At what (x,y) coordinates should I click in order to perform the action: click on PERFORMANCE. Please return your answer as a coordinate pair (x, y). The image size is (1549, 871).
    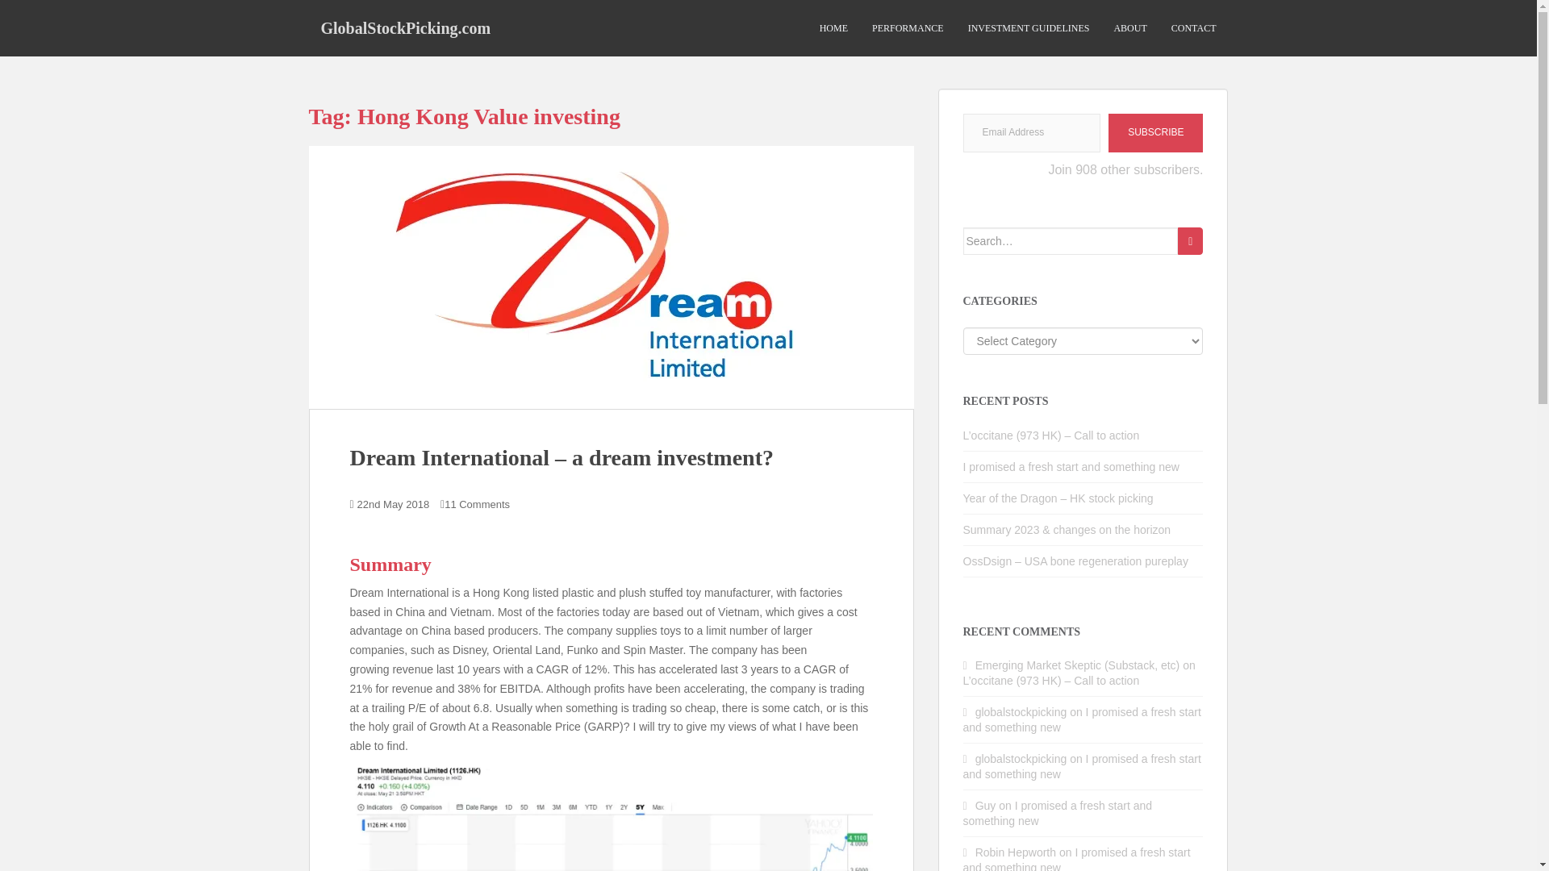
    Looking at the image, I should click on (907, 28).